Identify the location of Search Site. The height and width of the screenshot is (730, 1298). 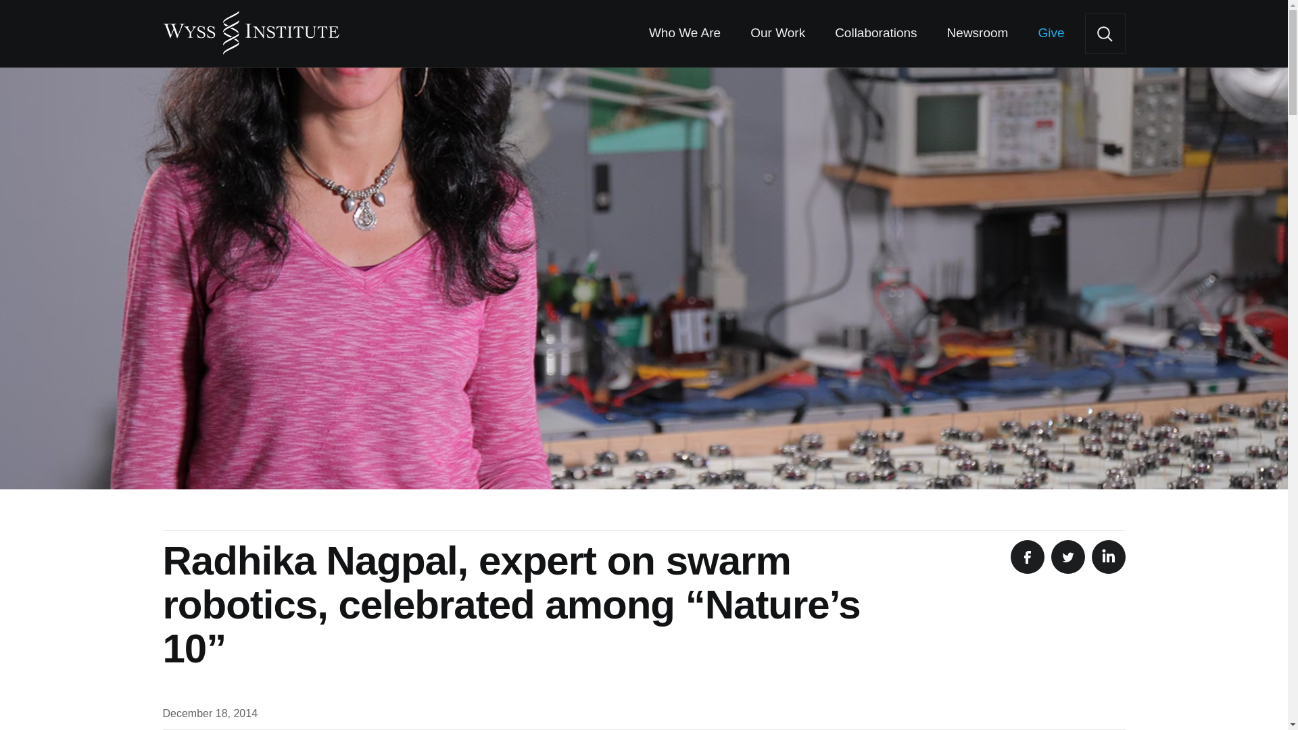
(1105, 34).